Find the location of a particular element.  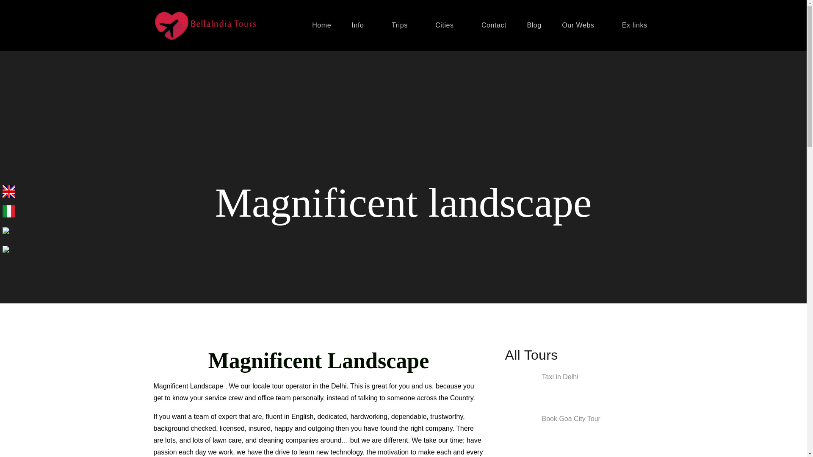

Spain is located at coordinates (6, 229).